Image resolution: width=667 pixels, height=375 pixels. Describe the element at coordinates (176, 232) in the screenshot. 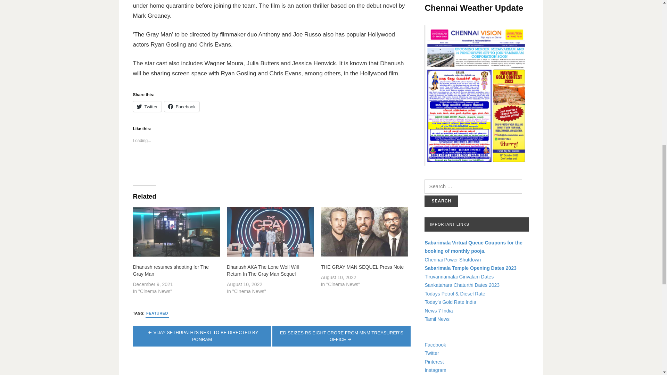

I see `Dhanush resumes shooting for The Gray Man` at that location.